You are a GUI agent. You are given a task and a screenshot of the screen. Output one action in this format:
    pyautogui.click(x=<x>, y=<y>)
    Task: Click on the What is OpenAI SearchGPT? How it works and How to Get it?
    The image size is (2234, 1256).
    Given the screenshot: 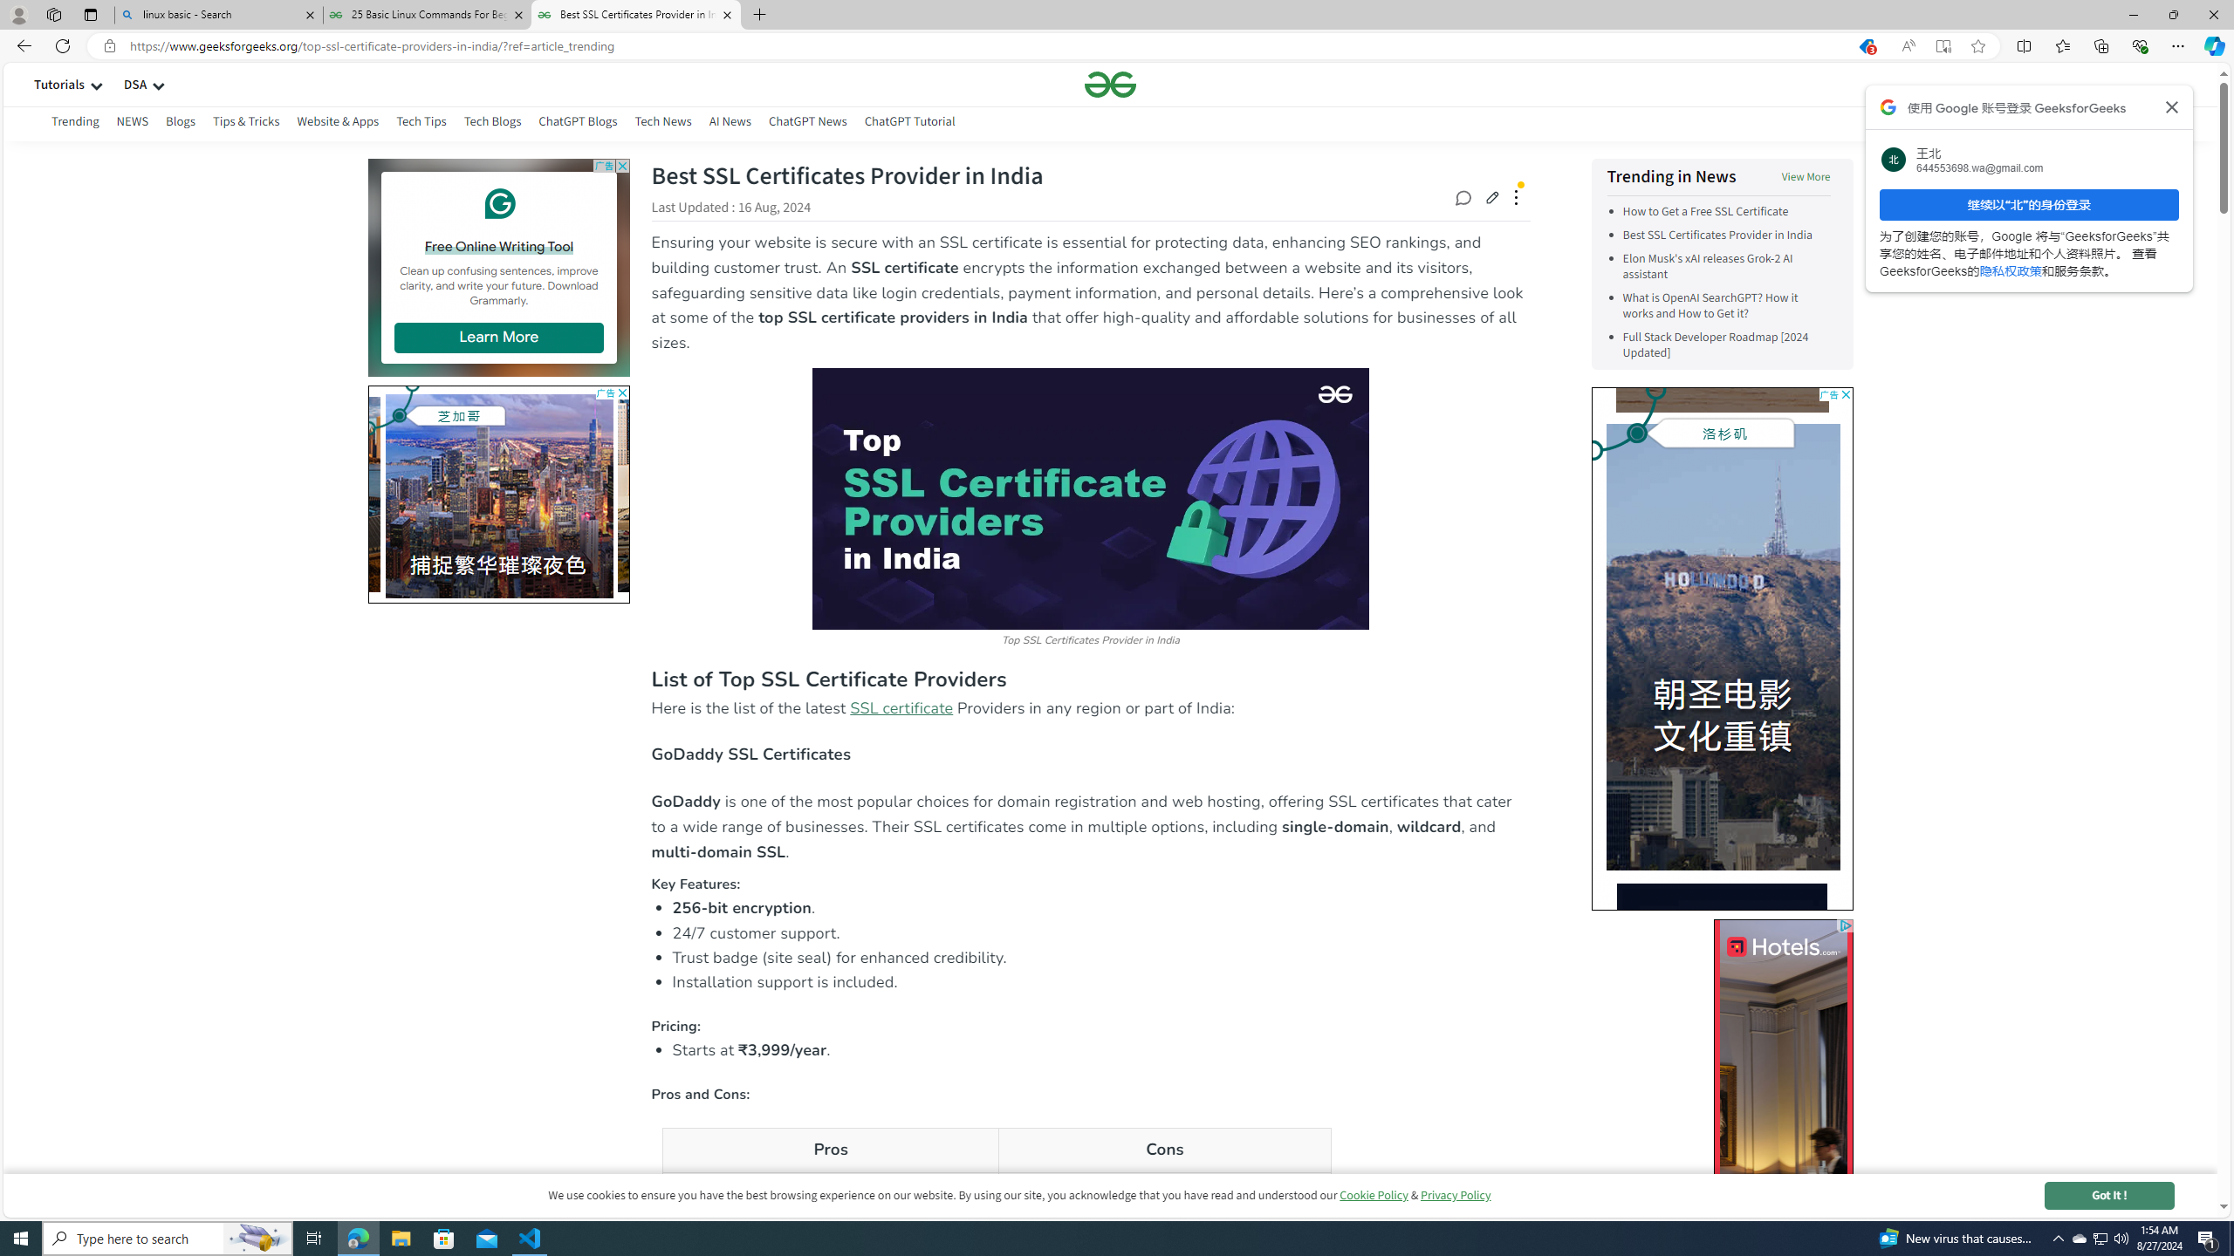 What is the action you would take?
    pyautogui.click(x=1710, y=306)
    